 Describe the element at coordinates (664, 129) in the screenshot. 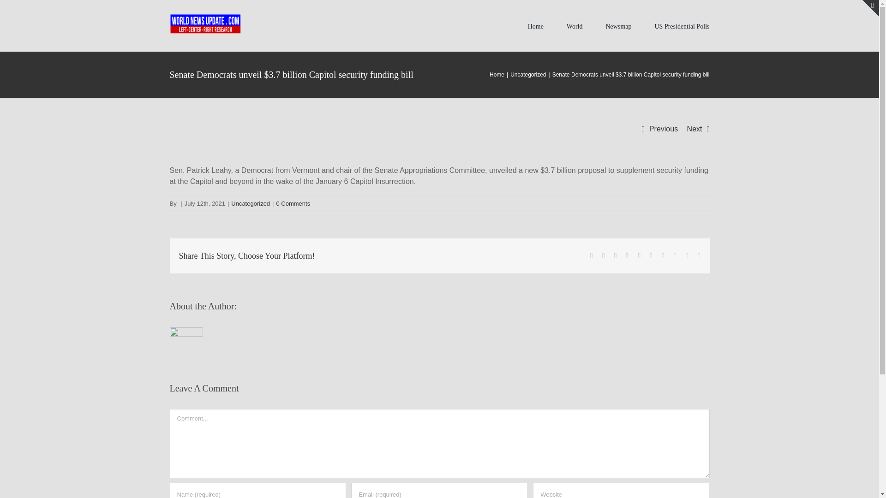

I see `Previous` at that location.